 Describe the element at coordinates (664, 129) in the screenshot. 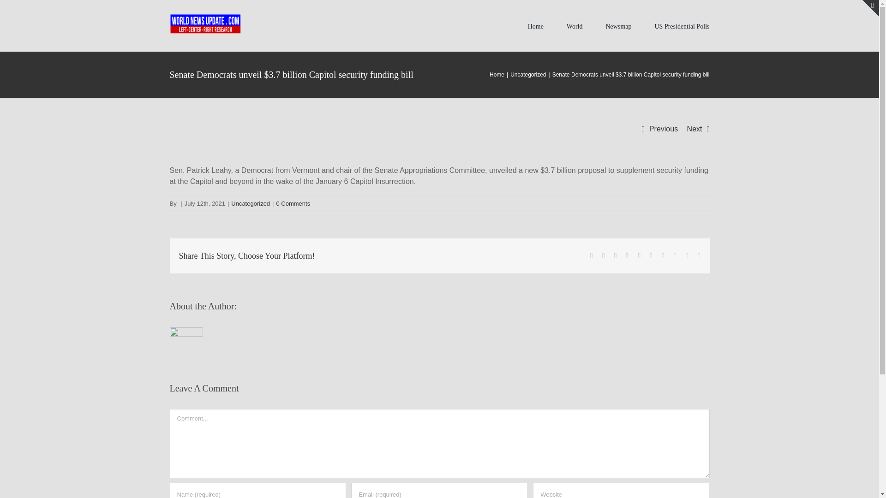

I see `Previous` at that location.